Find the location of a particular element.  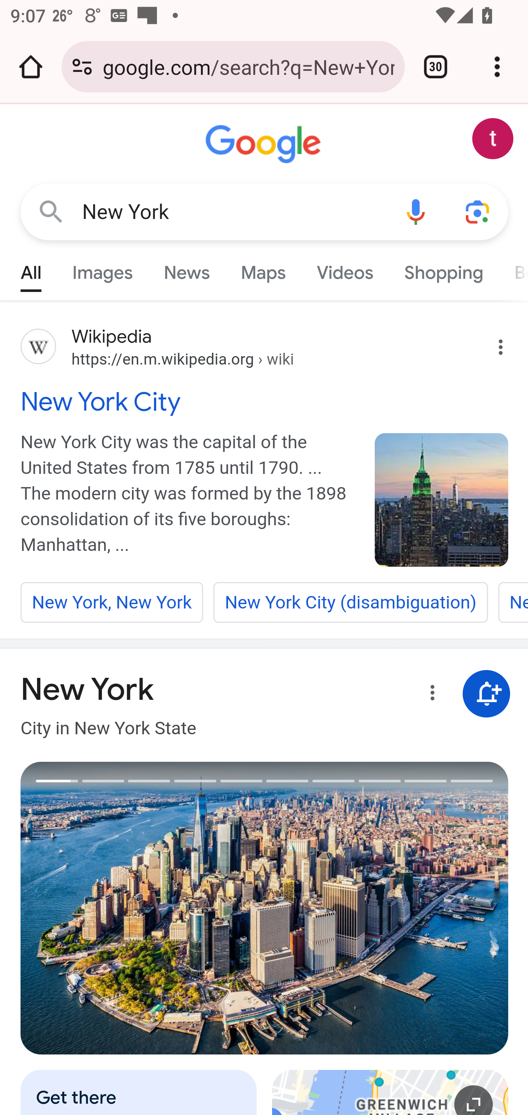

Google Search is located at coordinates (51, 211).